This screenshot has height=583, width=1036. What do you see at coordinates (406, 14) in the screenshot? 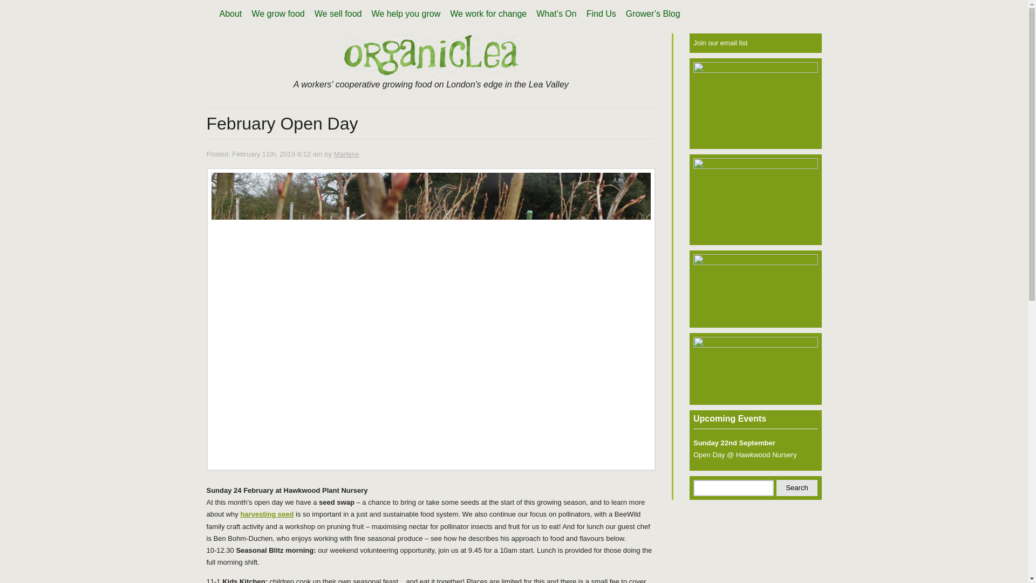
I see `We help you grow` at bounding box center [406, 14].